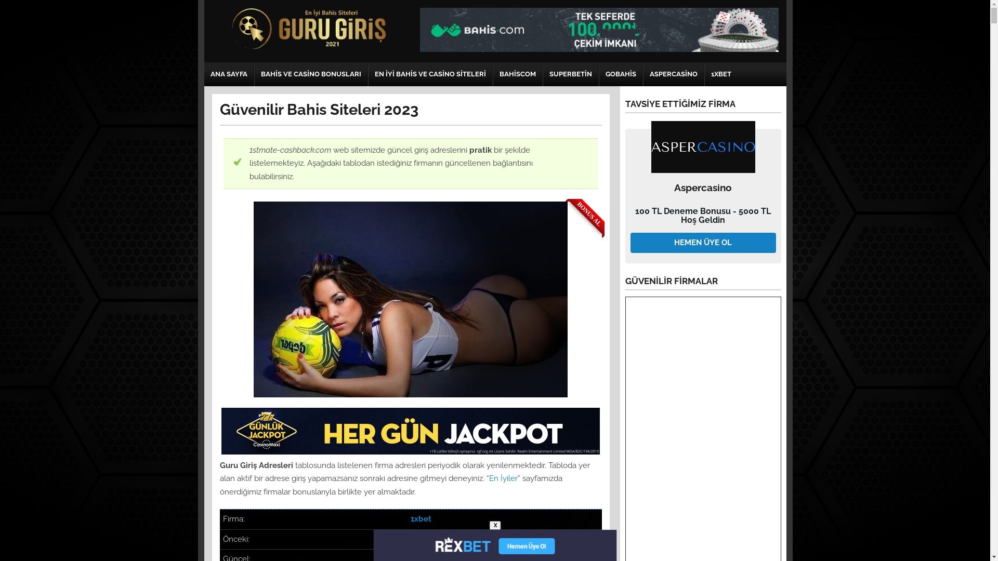 This screenshot has height=561, width=998. I want to click on ASPERCASINO, so click(674, 74).